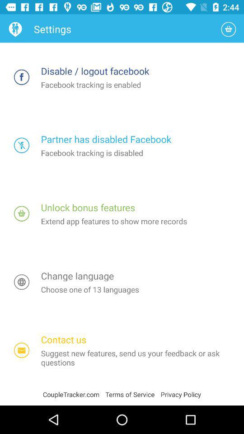 Image resolution: width=244 pixels, height=434 pixels. I want to click on scroll to partner has disabled icon, so click(136, 138).